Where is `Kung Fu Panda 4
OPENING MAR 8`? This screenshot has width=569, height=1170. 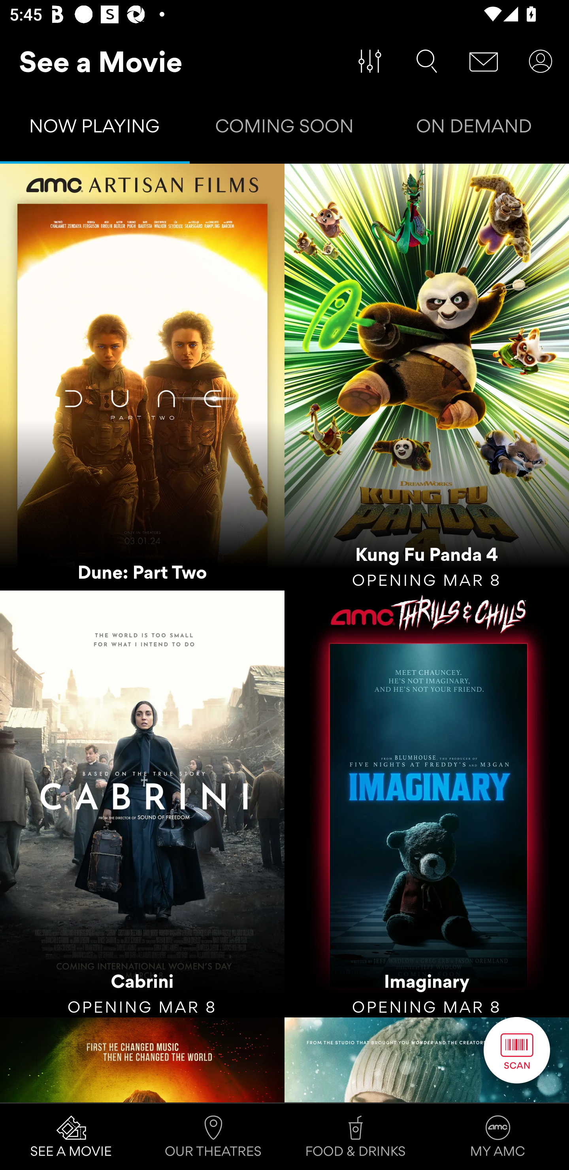 Kung Fu Panda 4
OPENING MAR 8 is located at coordinates (427, 377).